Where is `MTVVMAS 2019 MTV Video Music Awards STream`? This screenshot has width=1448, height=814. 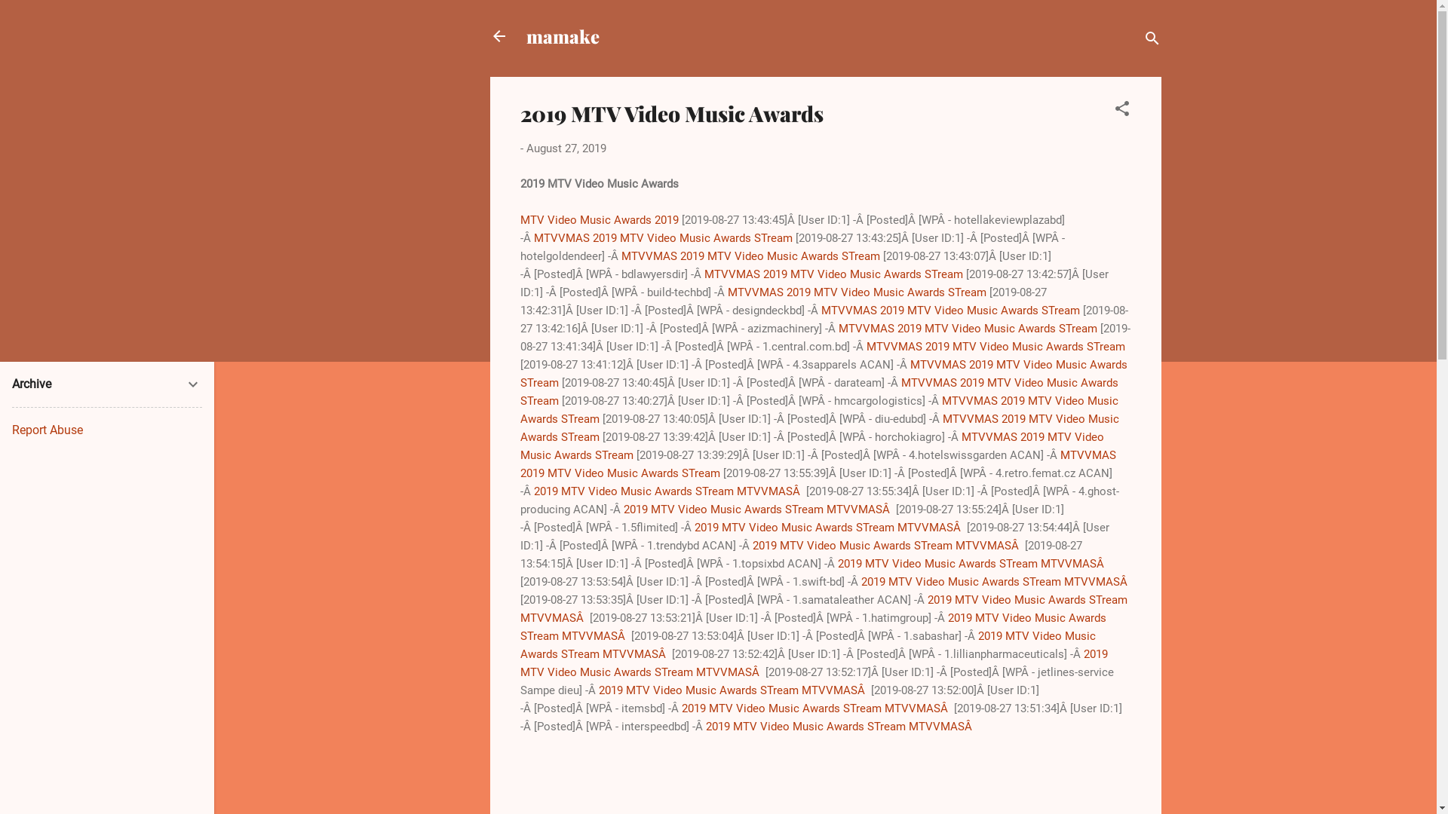
MTVVMAS 2019 MTV Video Music Awards STream is located at coordinates (820, 427).